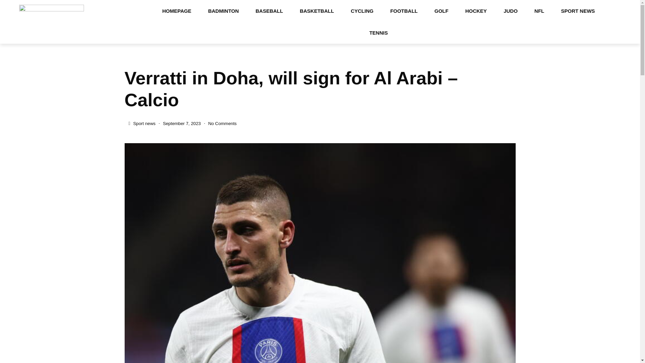 The height and width of the screenshot is (363, 645). Describe the element at coordinates (540, 11) in the screenshot. I see `NFL` at that location.